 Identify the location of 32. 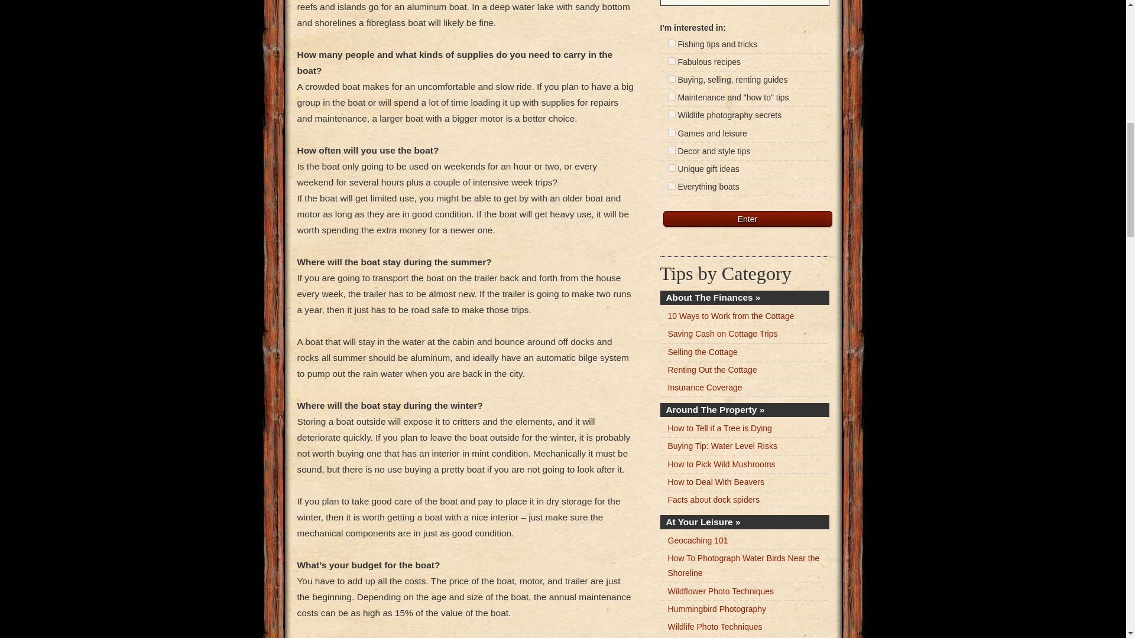
(672, 132).